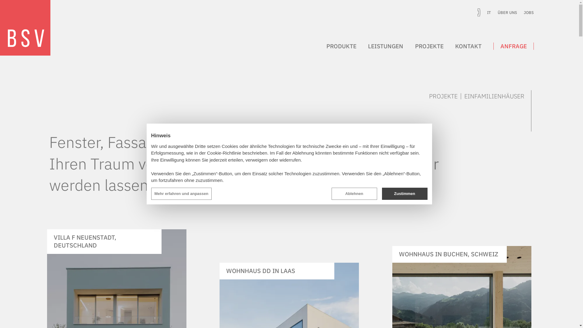  What do you see at coordinates (435, 46) in the screenshot?
I see `PROJEKTE` at bounding box center [435, 46].